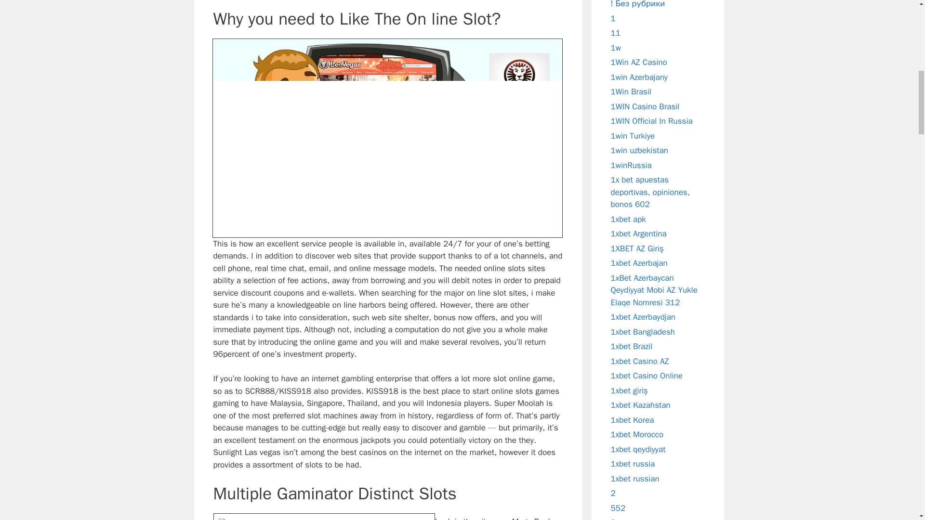 The height and width of the screenshot is (520, 925). Describe the element at coordinates (639, 234) in the screenshot. I see `1xbet Argentina` at that location.